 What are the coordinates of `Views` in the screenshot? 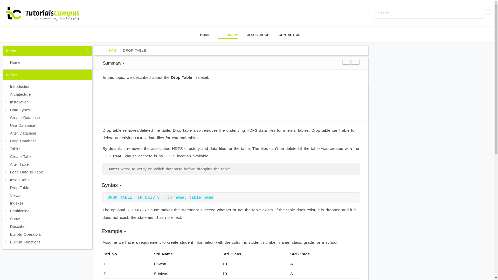 It's located at (47, 194).